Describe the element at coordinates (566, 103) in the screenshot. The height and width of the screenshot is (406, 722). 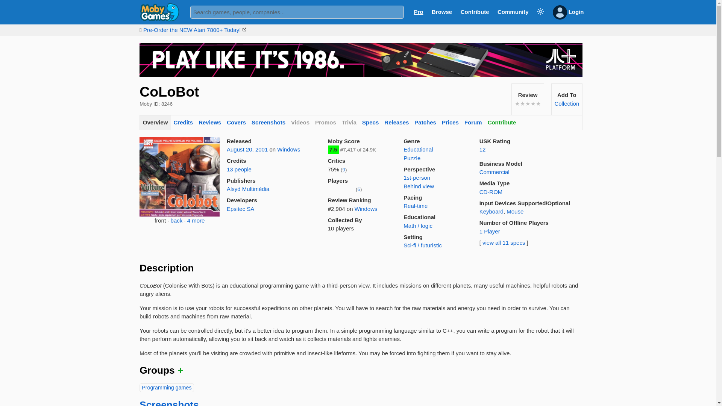
I see `Collection` at that location.